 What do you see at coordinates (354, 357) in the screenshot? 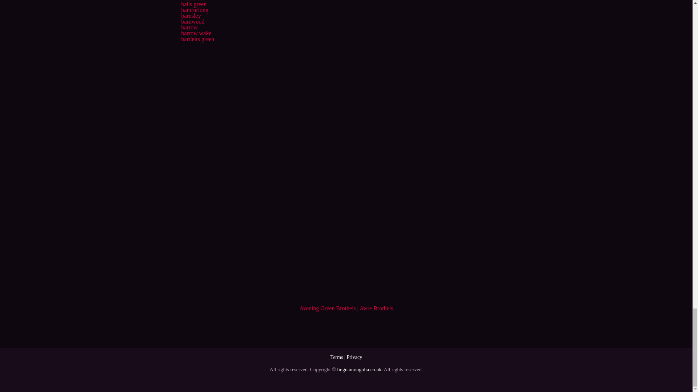
I see `Privacy` at bounding box center [354, 357].